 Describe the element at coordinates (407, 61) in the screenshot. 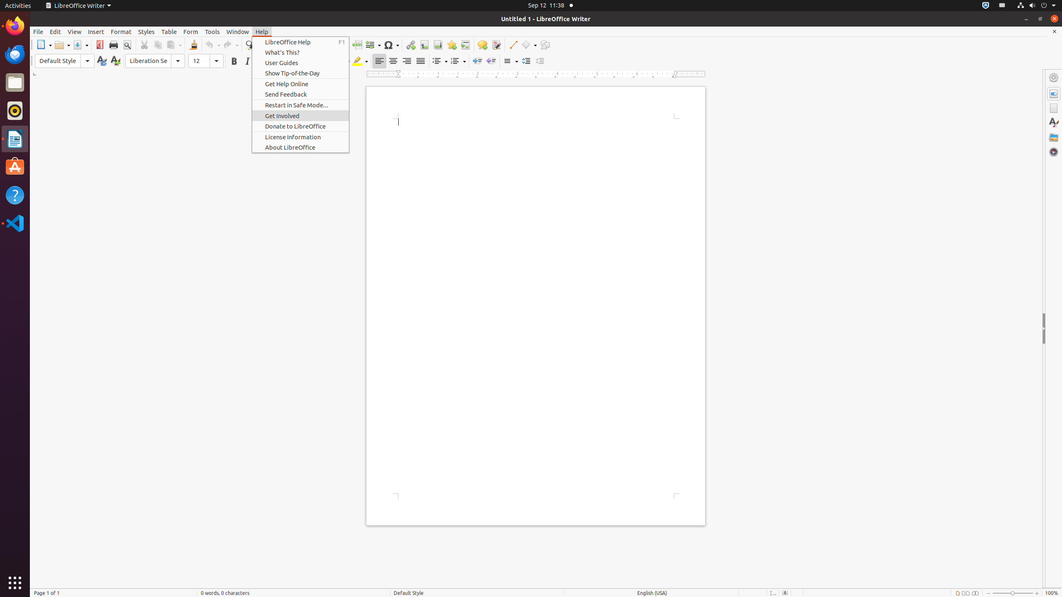

I see `Right` at that location.